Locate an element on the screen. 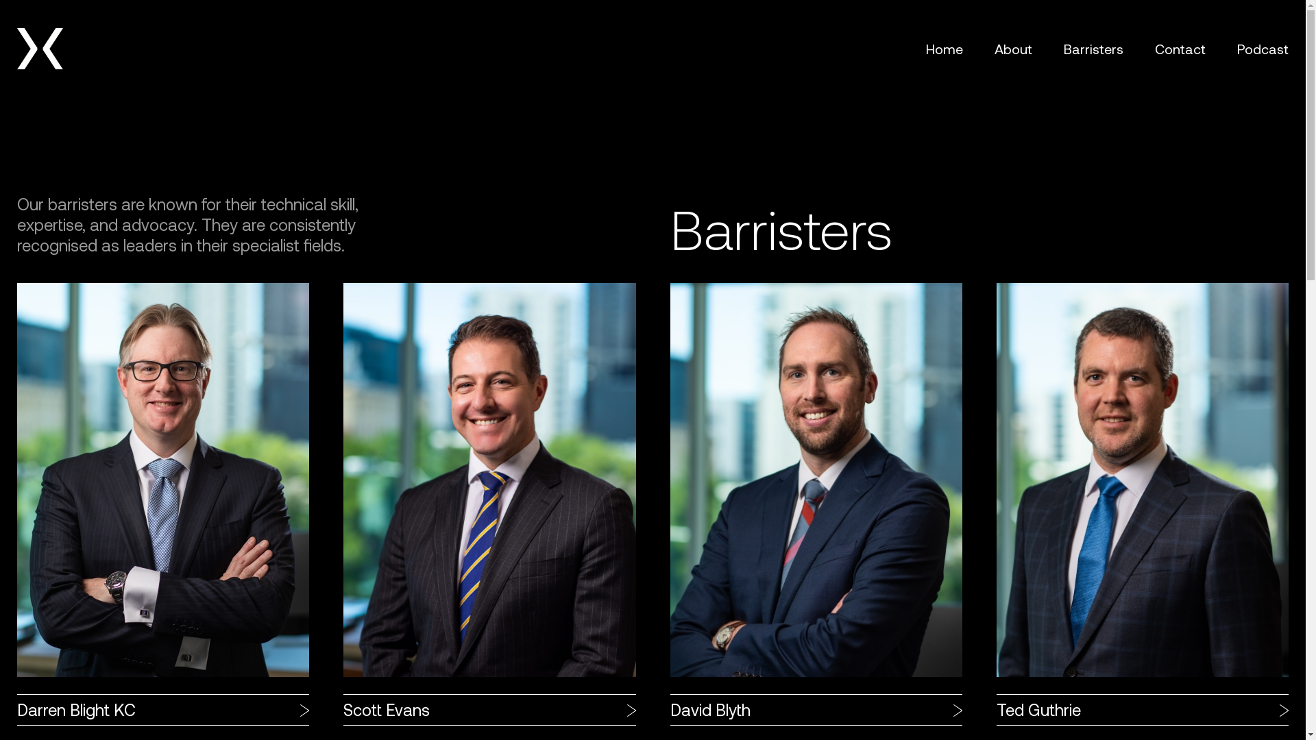  Darren Blight KC is located at coordinates (163, 504).